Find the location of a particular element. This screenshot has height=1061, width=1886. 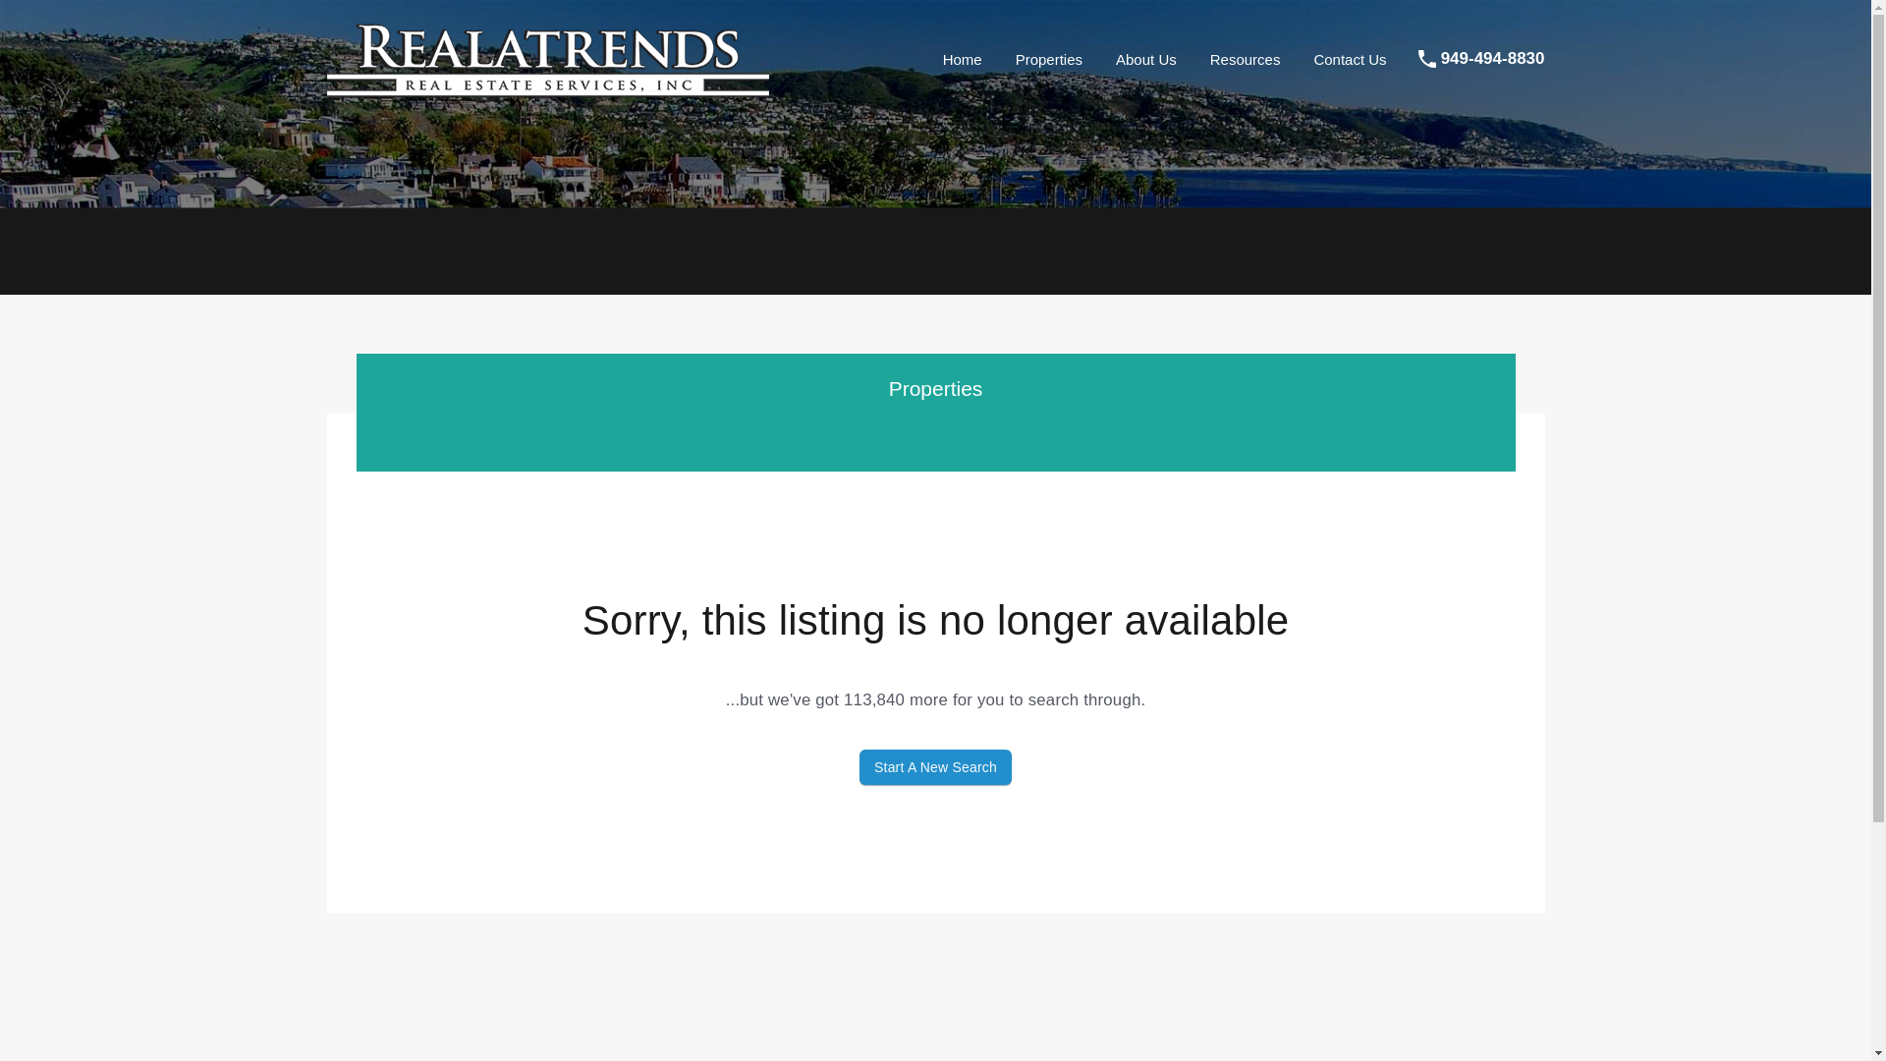

Realatrends Real Estate is located at coordinates (546, 90).